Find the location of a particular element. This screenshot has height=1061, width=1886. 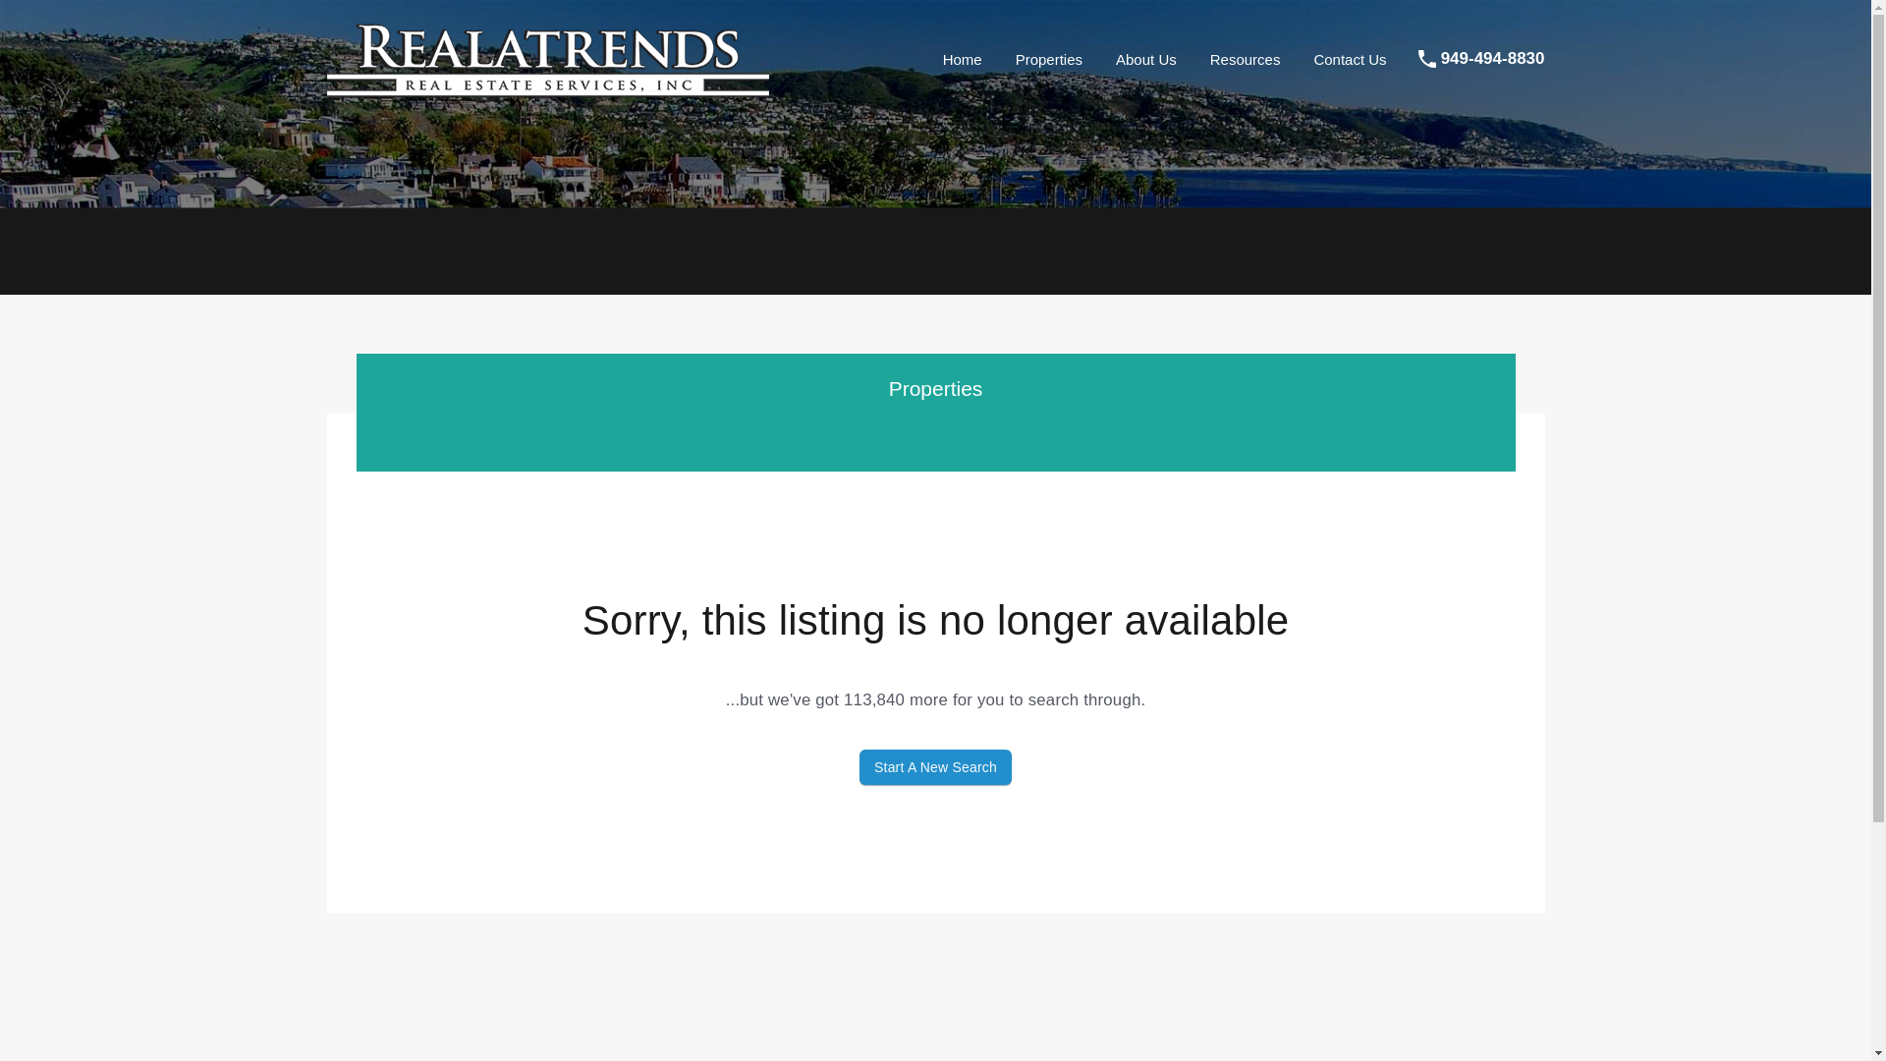

Realatrends Real Estate is located at coordinates (546, 90).